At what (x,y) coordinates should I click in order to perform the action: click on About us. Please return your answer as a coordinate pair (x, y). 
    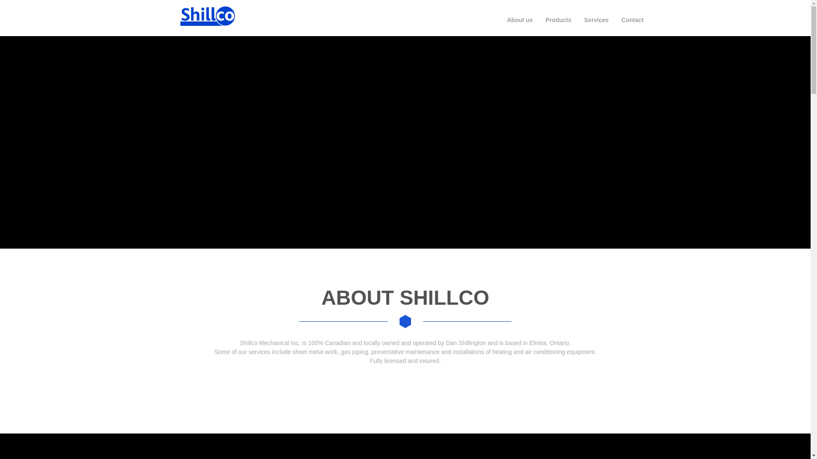
    Looking at the image, I should click on (520, 20).